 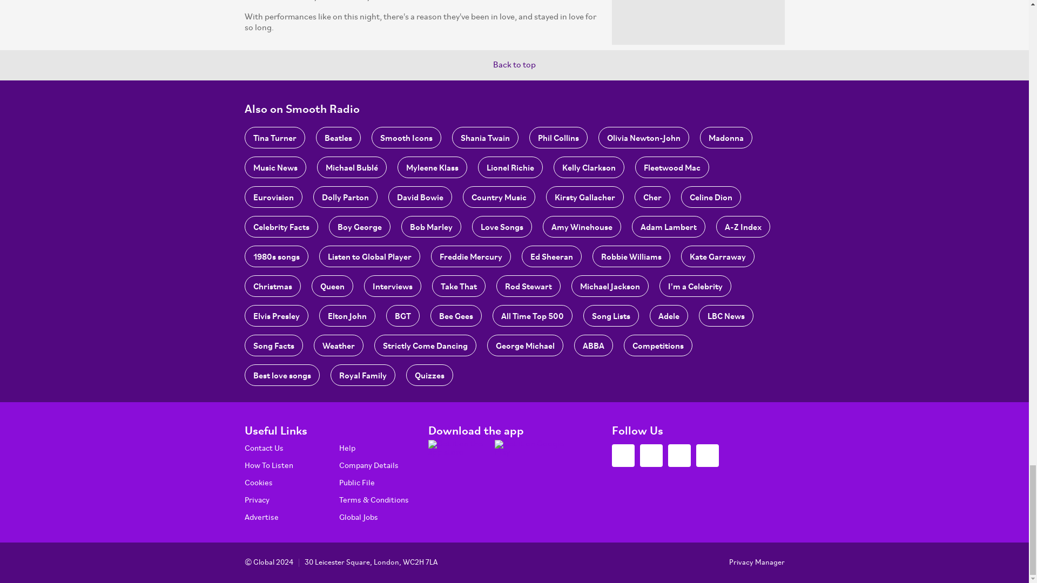 I want to click on Follow Smooth on Instagram, so click(x=679, y=456).